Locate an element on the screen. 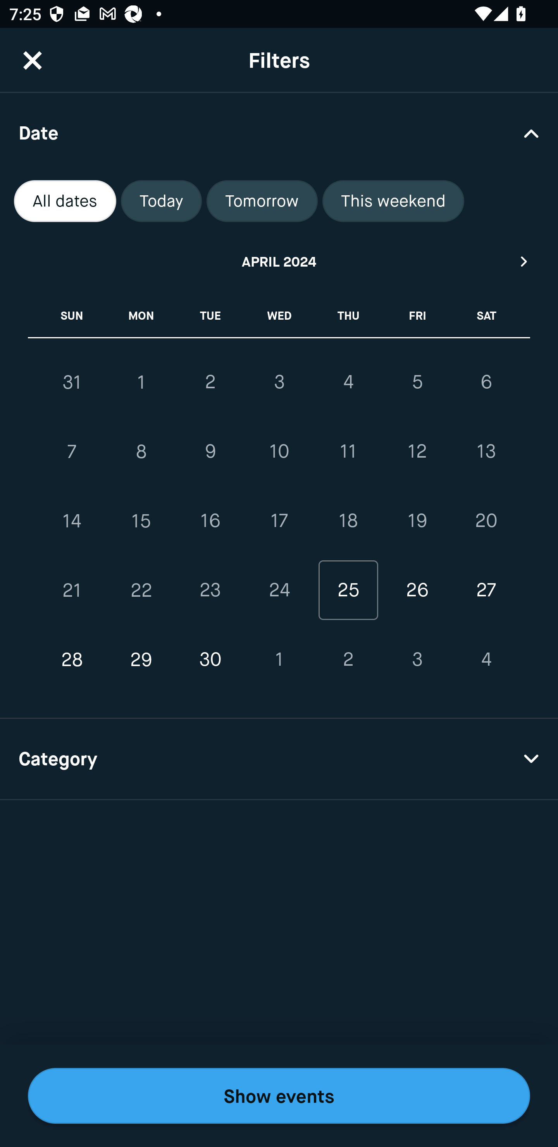 This screenshot has width=558, height=1147. 7 is located at coordinates (72, 452).